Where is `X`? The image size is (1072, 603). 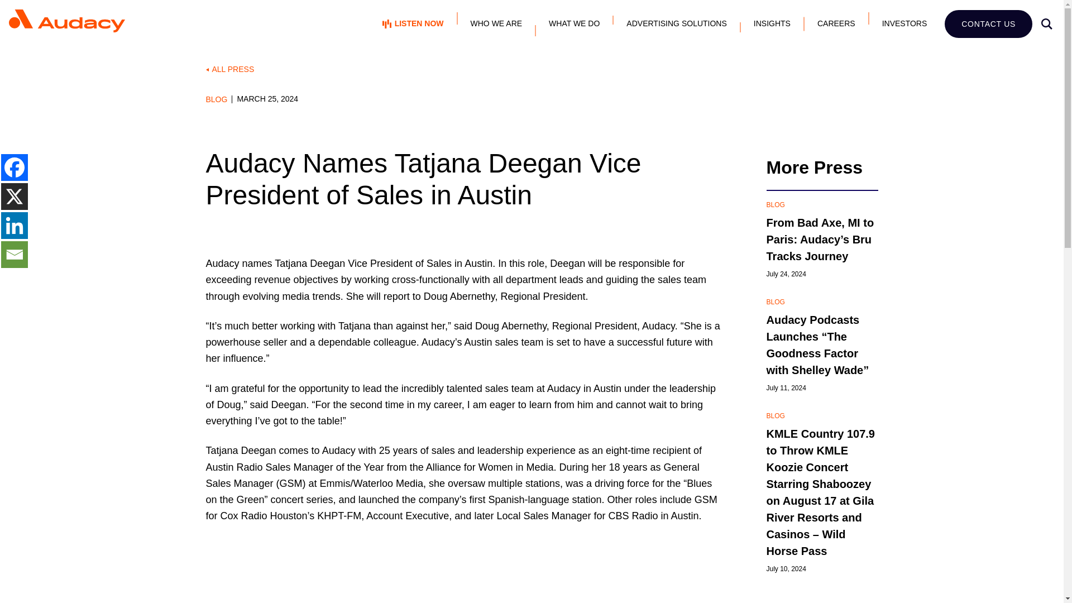 X is located at coordinates (14, 197).